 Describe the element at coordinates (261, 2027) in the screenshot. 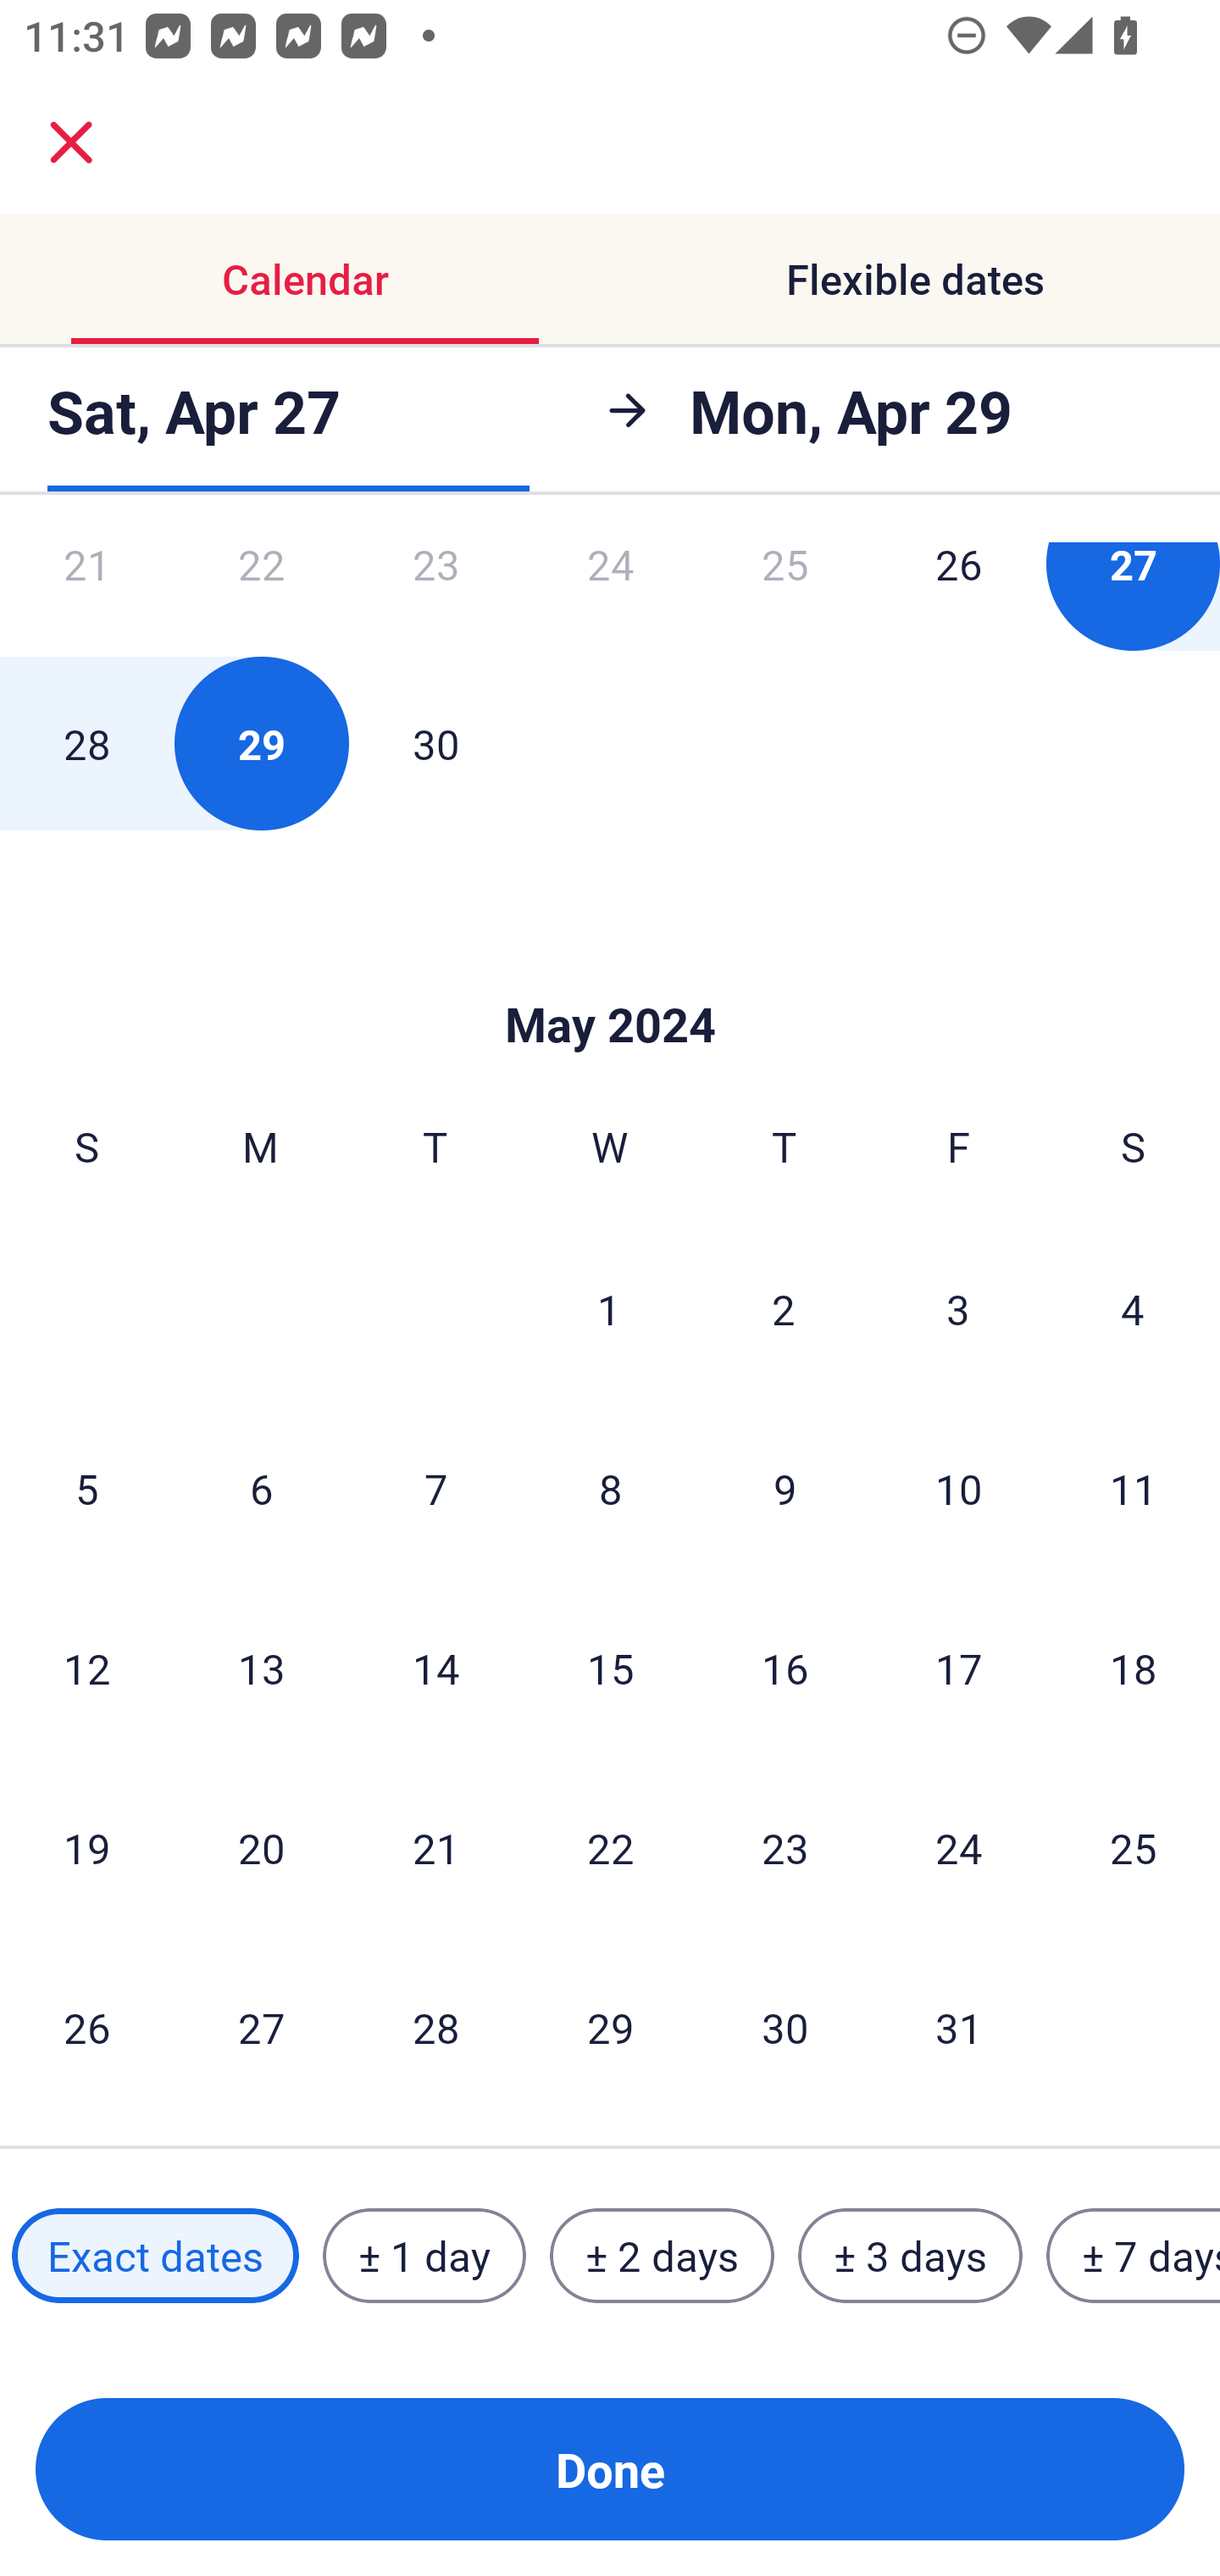

I see `27 Monday, May 27, 2024` at that location.